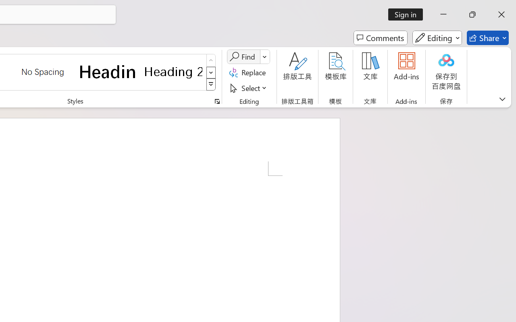 This screenshot has width=516, height=322. I want to click on Sign in, so click(408, 14).